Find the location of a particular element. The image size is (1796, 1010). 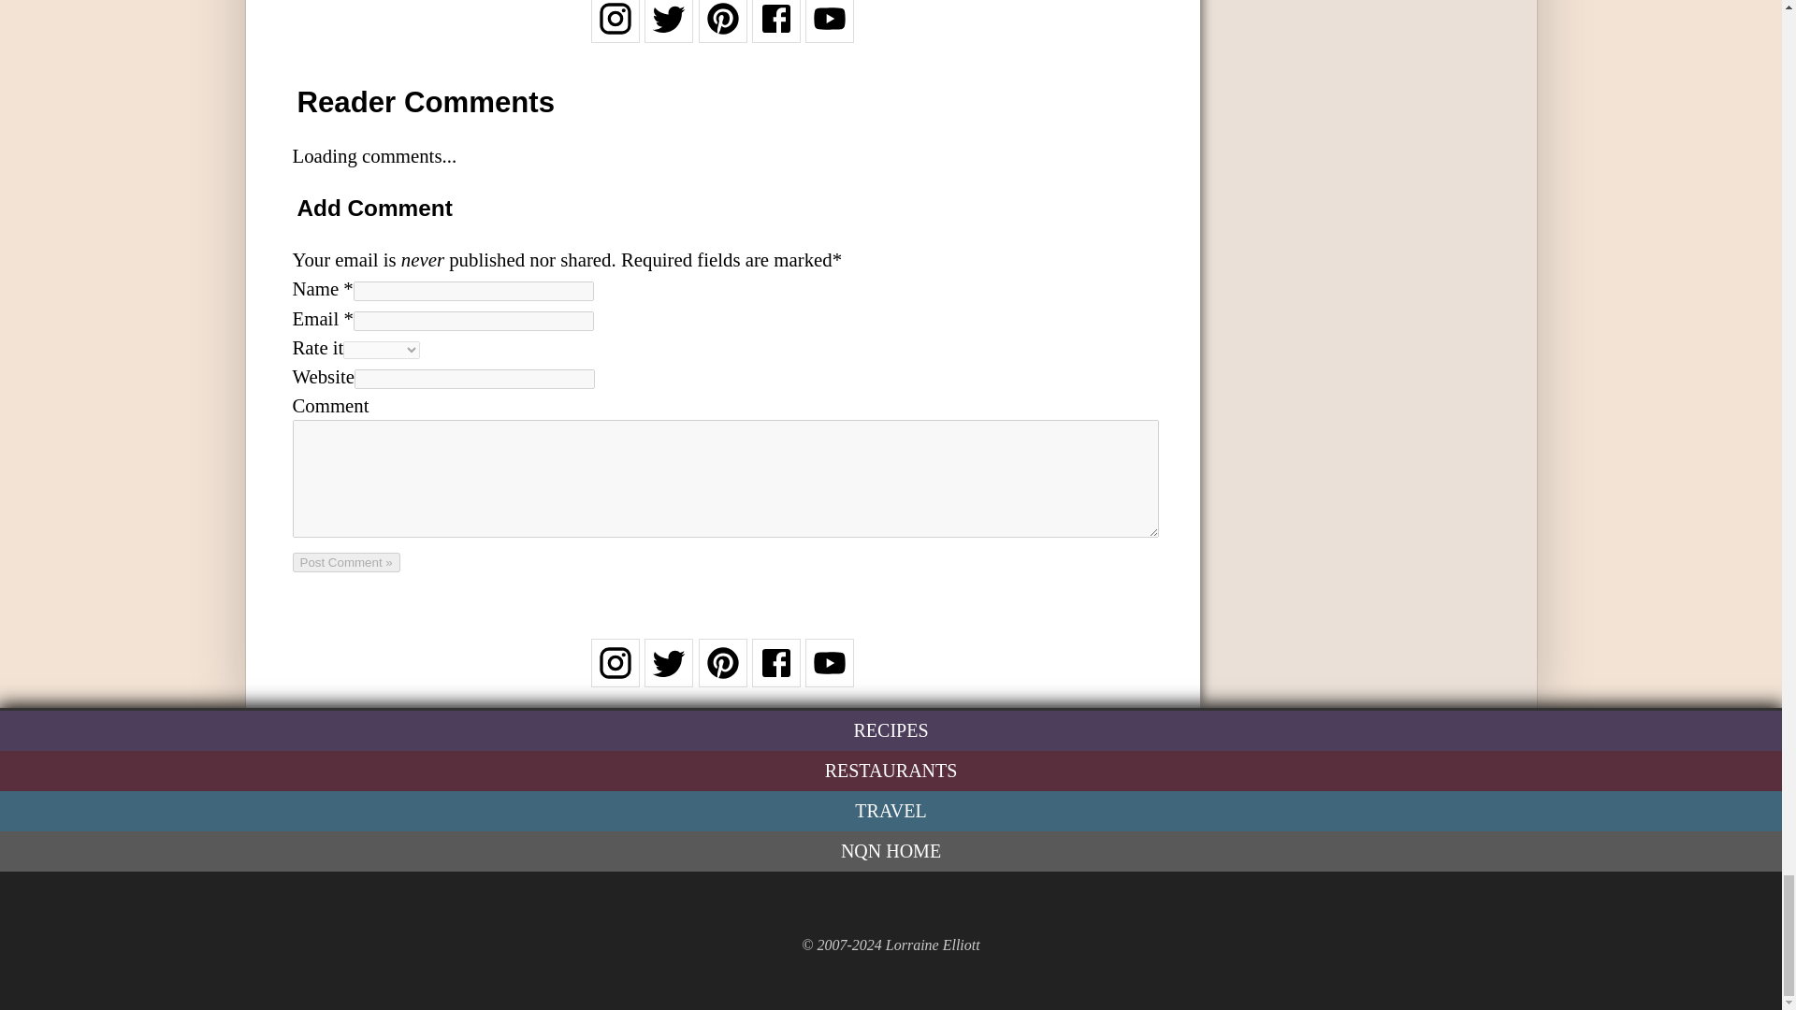

Follow on Instagram is located at coordinates (615, 674).